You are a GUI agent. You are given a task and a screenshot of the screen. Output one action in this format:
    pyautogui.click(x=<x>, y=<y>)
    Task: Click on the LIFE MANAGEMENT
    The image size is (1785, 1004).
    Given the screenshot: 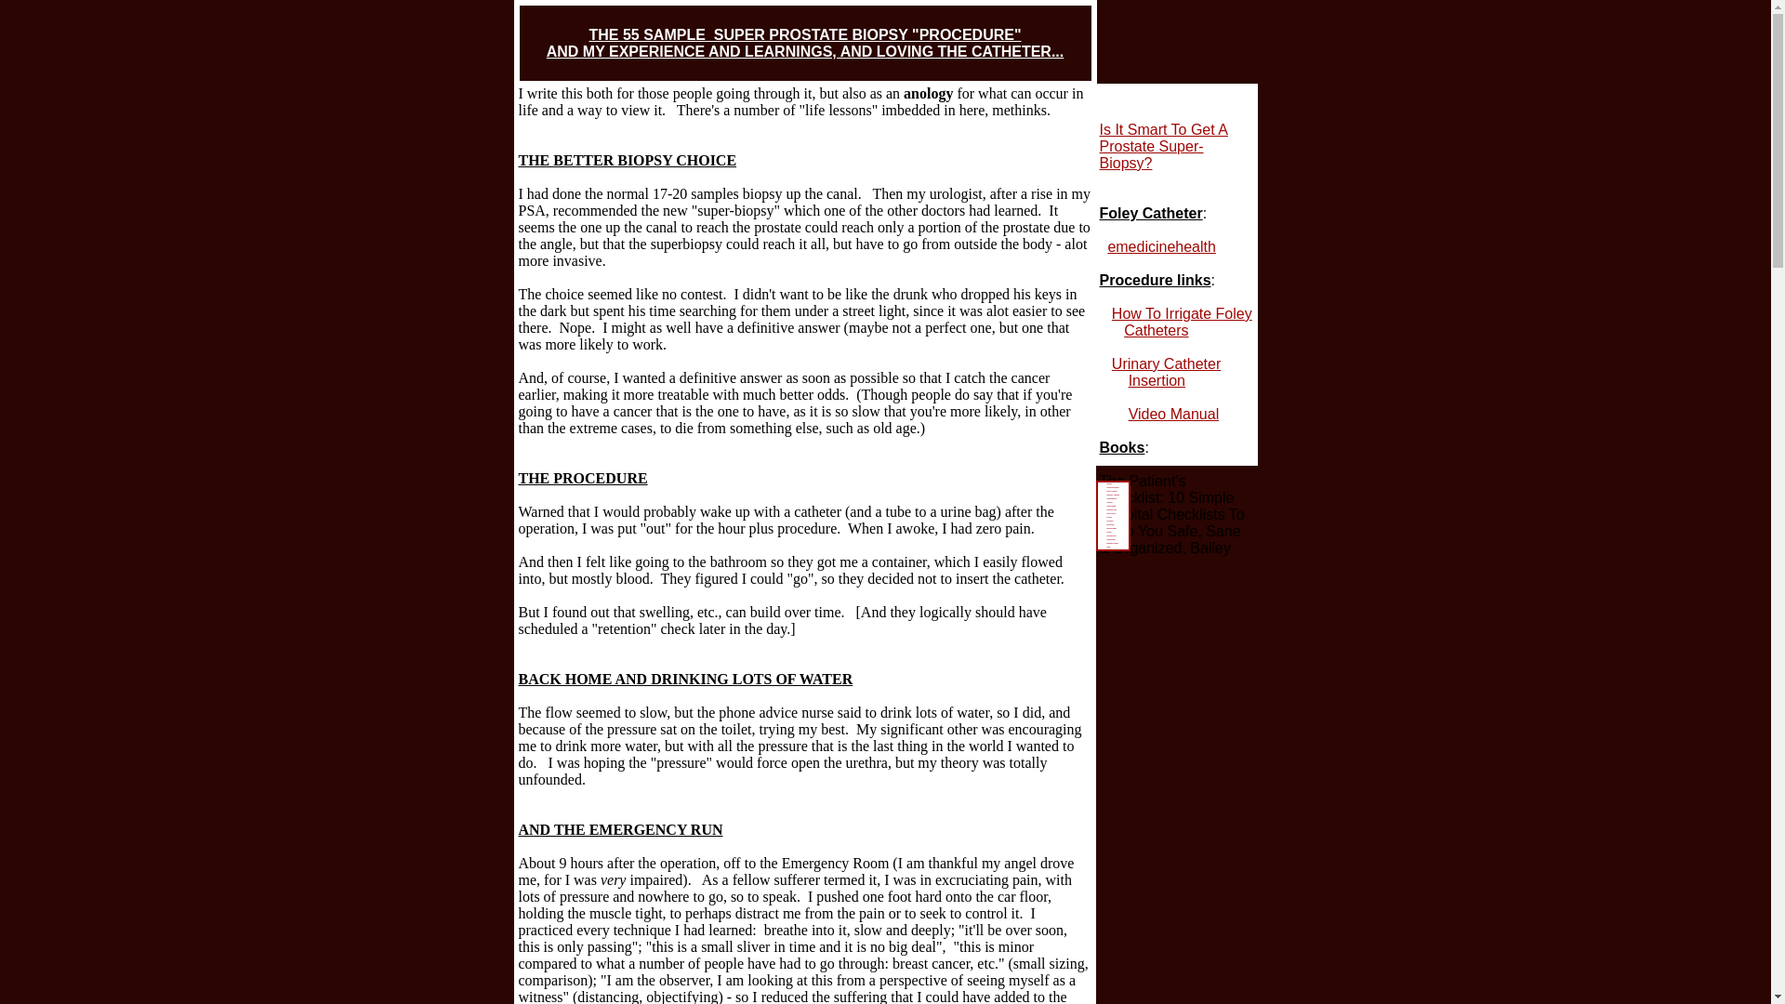 What is the action you would take?
    pyautogui.click(x=1112, y=506)
    